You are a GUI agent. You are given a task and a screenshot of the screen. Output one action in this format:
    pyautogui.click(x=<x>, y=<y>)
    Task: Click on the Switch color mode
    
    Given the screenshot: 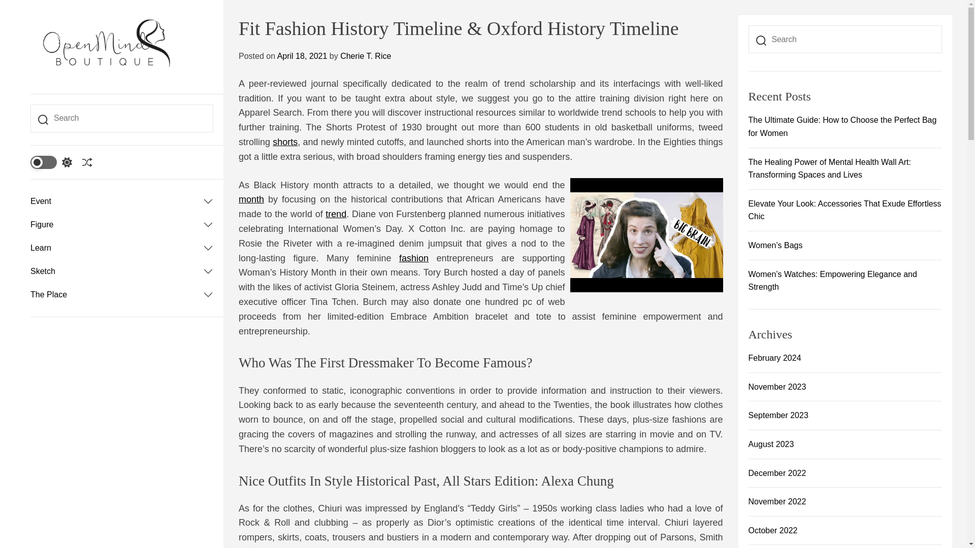 What is the action you would take?
    pyautogui.click(x=51, y=161)
    